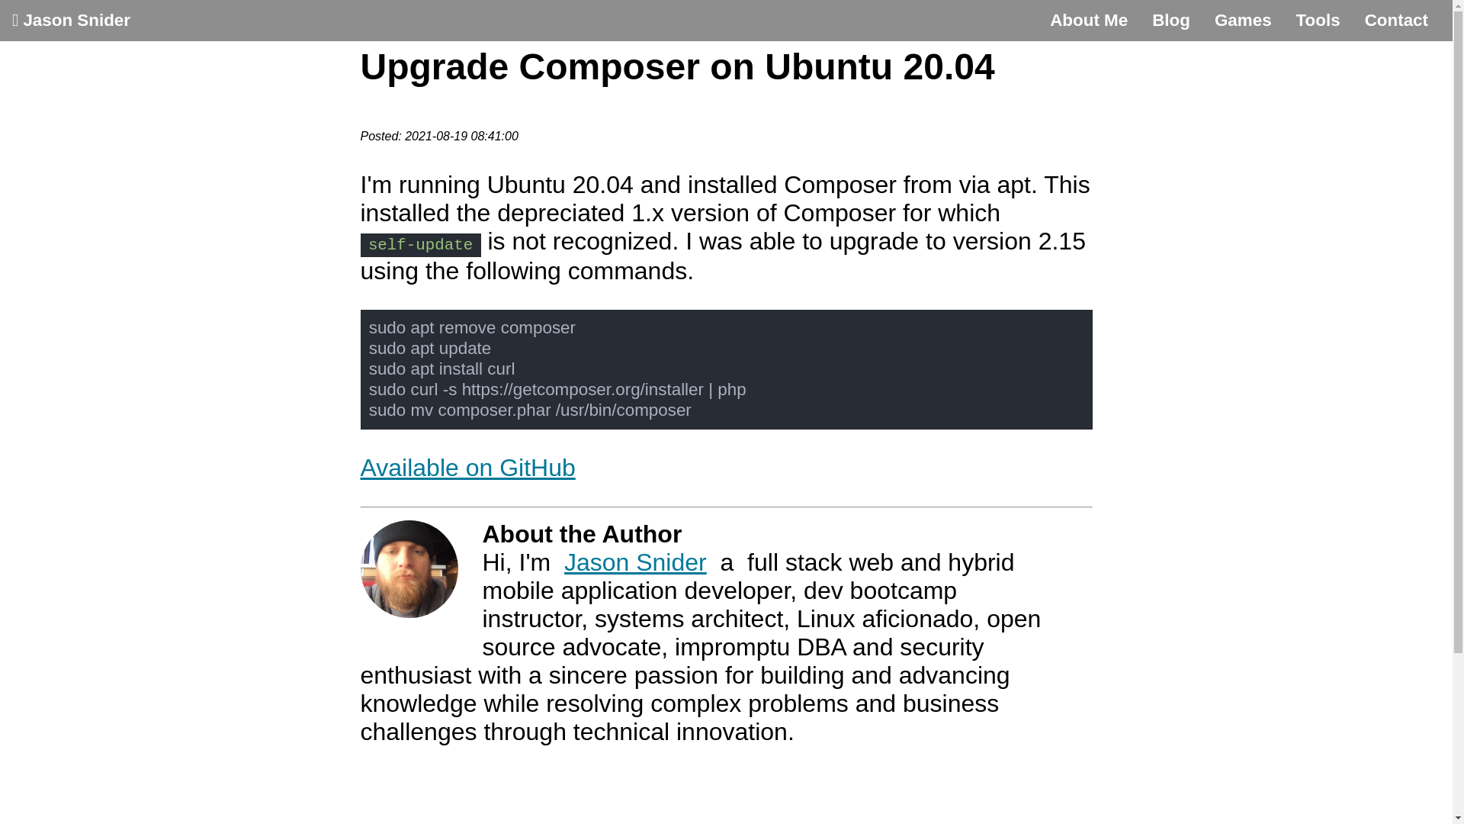 This screenshot has width=1464, height=824. Describe the element at coordinates (1171, 21) in the screenshot. I see `Blog` at that location.